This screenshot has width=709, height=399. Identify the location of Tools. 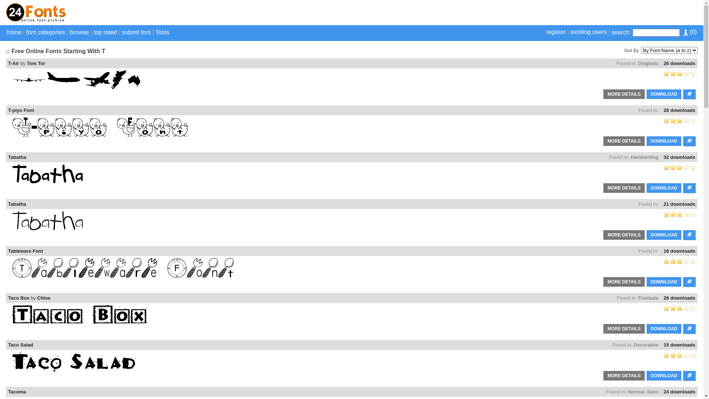
(162, 33).